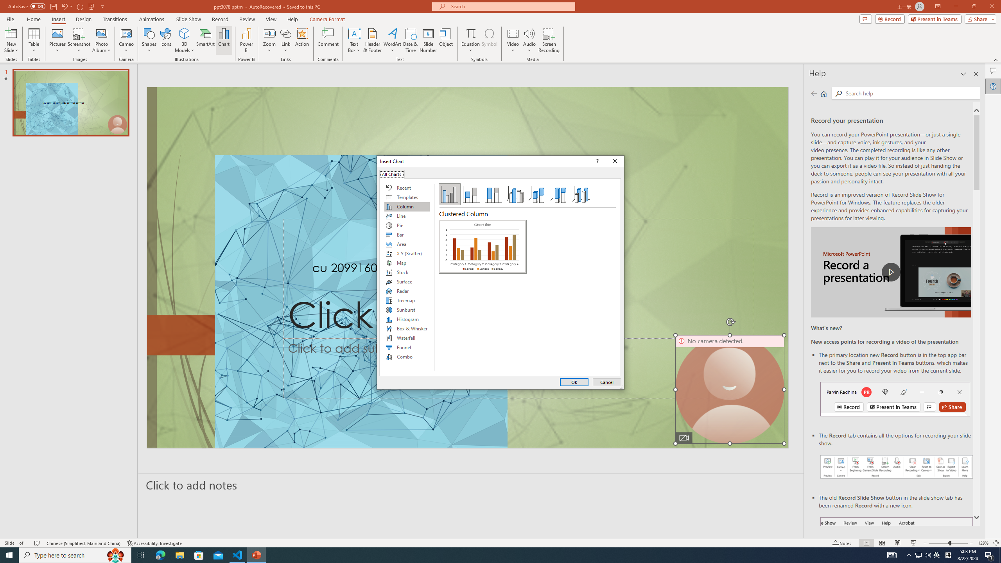  I want to click on Header & Footer..., so click(372, 40).